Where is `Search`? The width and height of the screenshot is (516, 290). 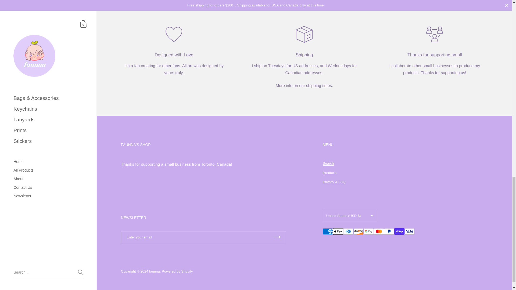 Search is located at coordinates (328, 163).